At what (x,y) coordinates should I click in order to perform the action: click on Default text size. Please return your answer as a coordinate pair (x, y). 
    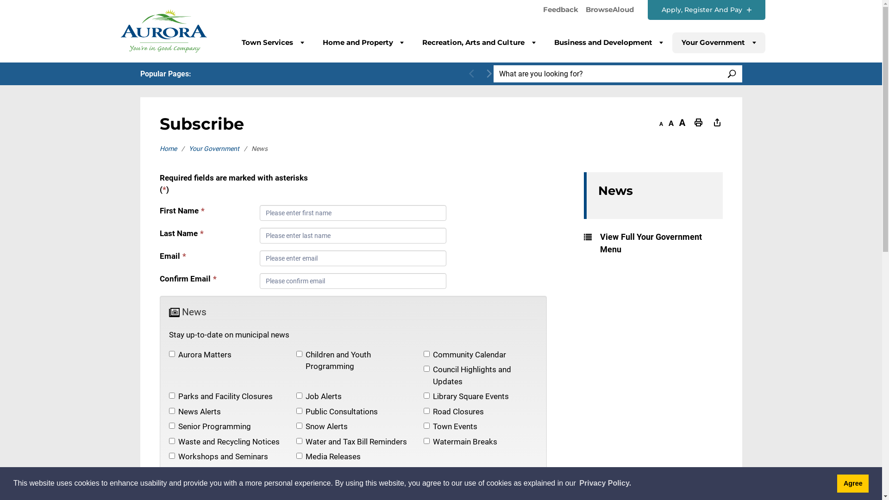
    Looking at the image, I should click on (671, 123).